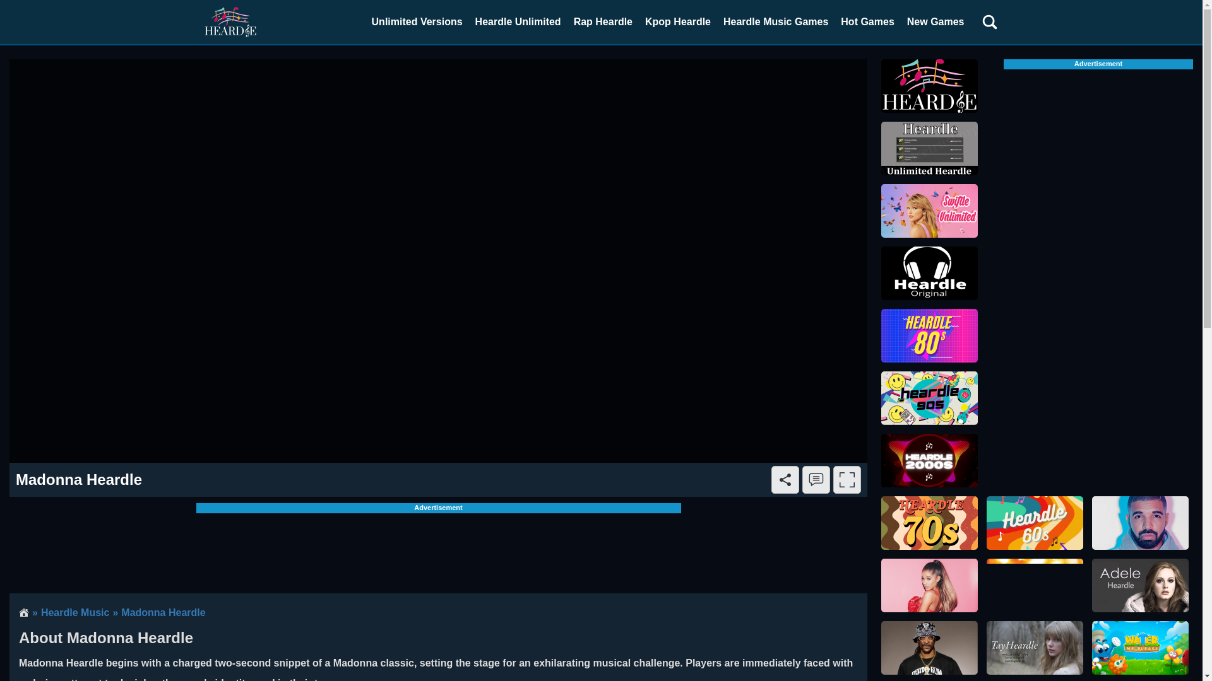  I want to click on Rap Heardle, so click(602, 22).